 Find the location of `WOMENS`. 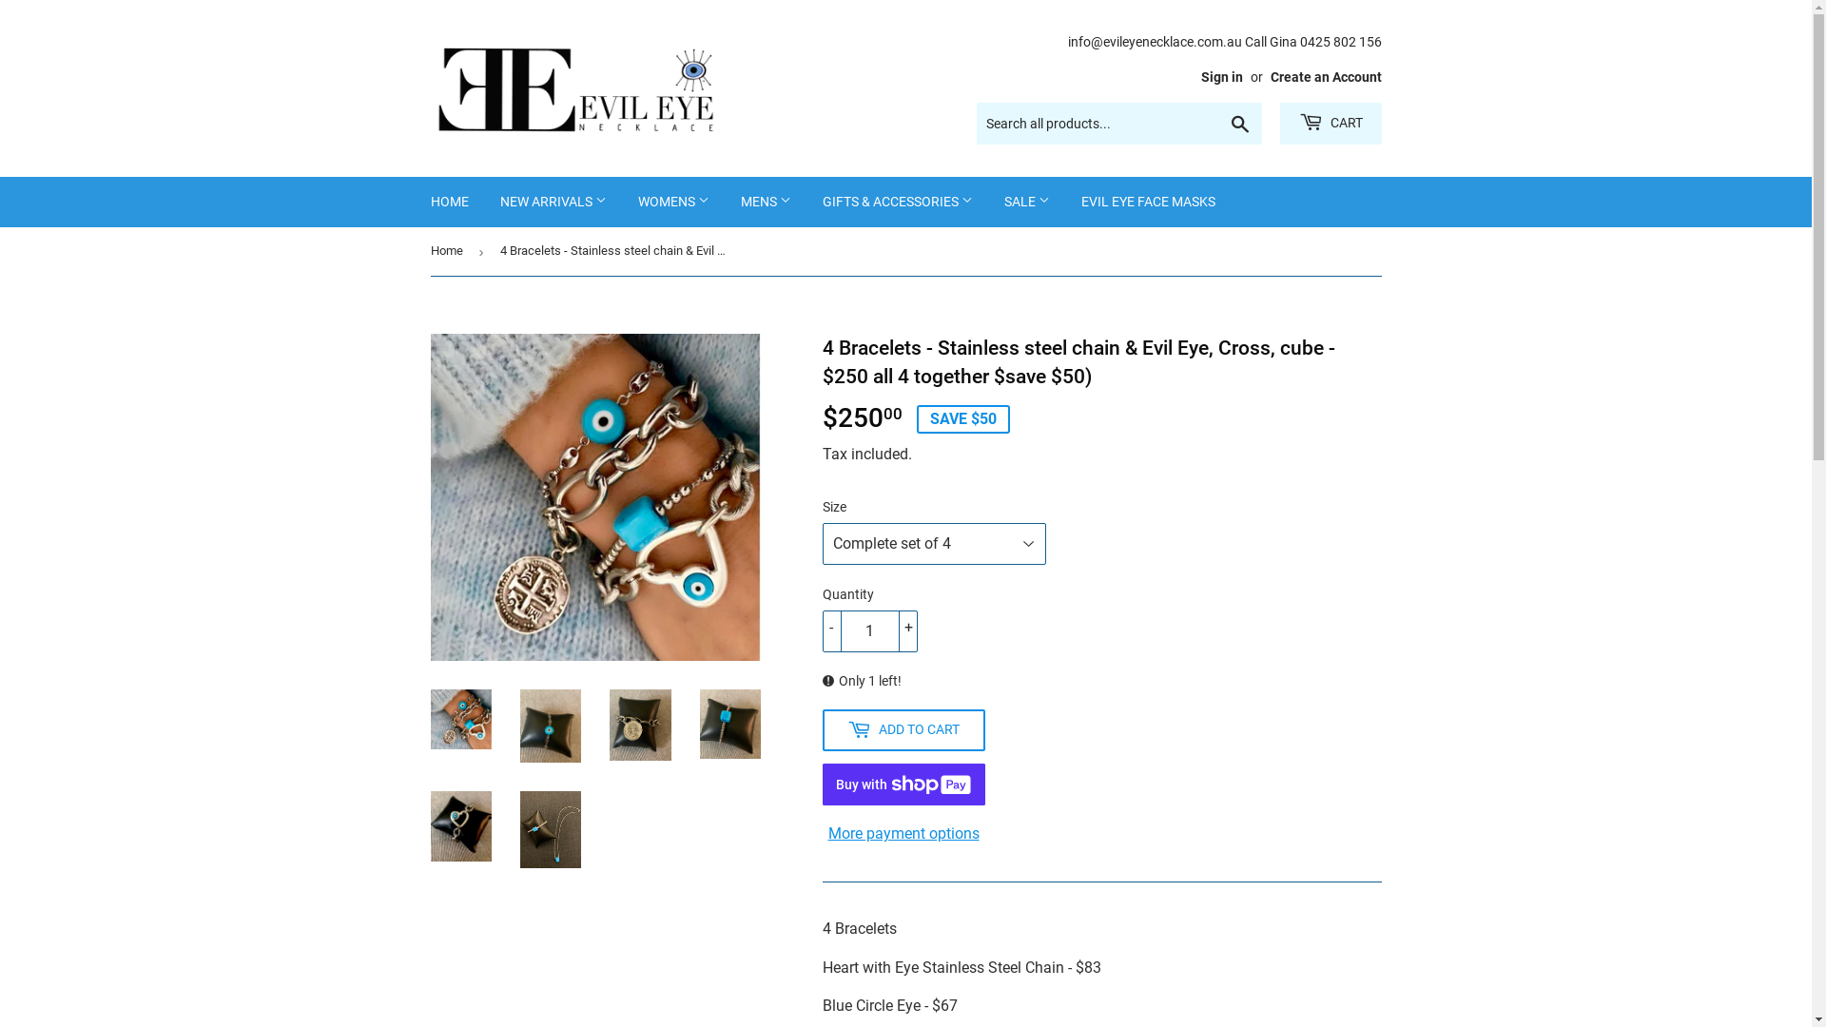

WOMENS is located at coordinates (673, 202).